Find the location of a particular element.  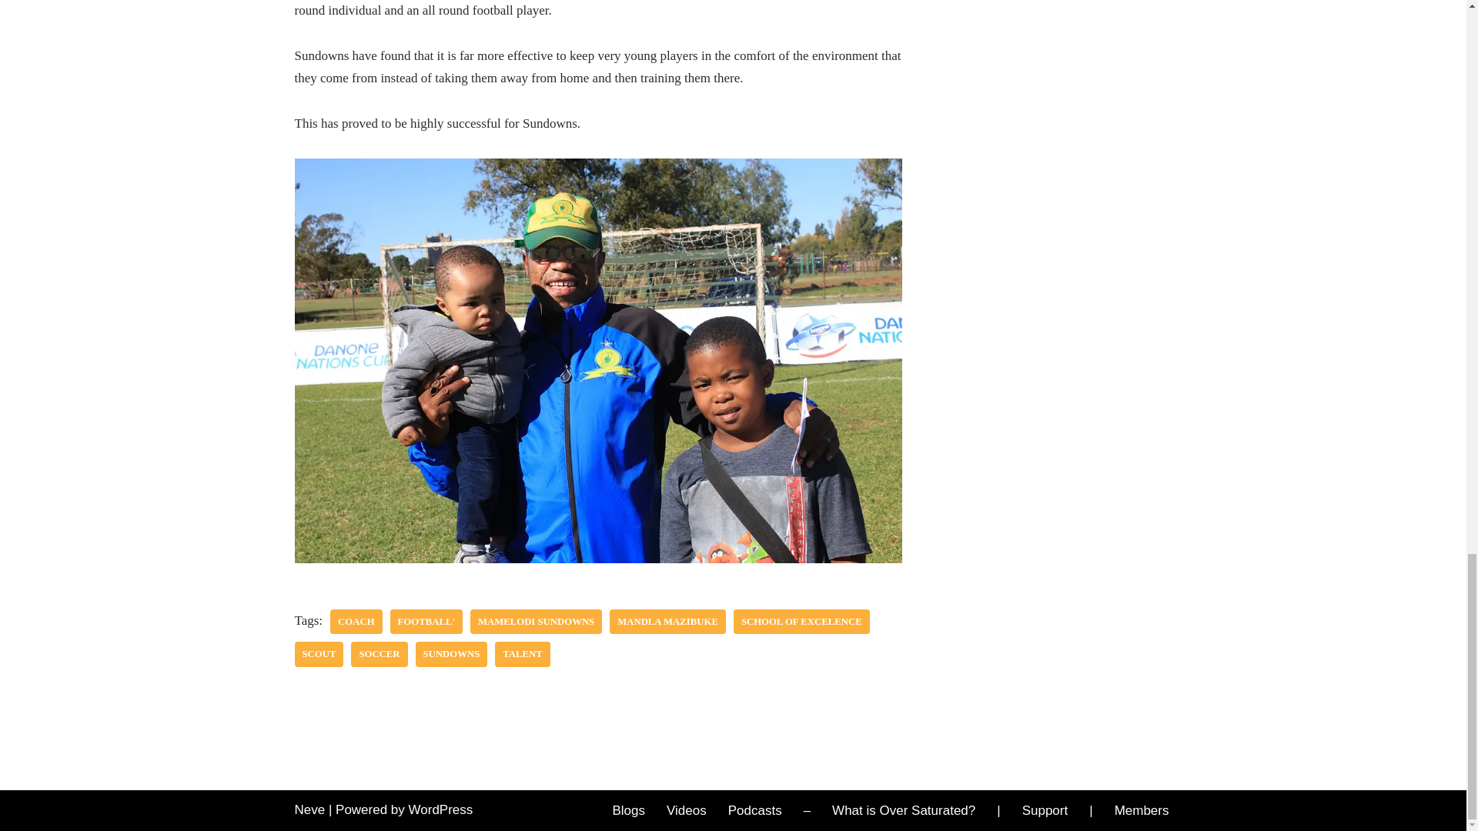

Talent is located at coordinates (522, 654).